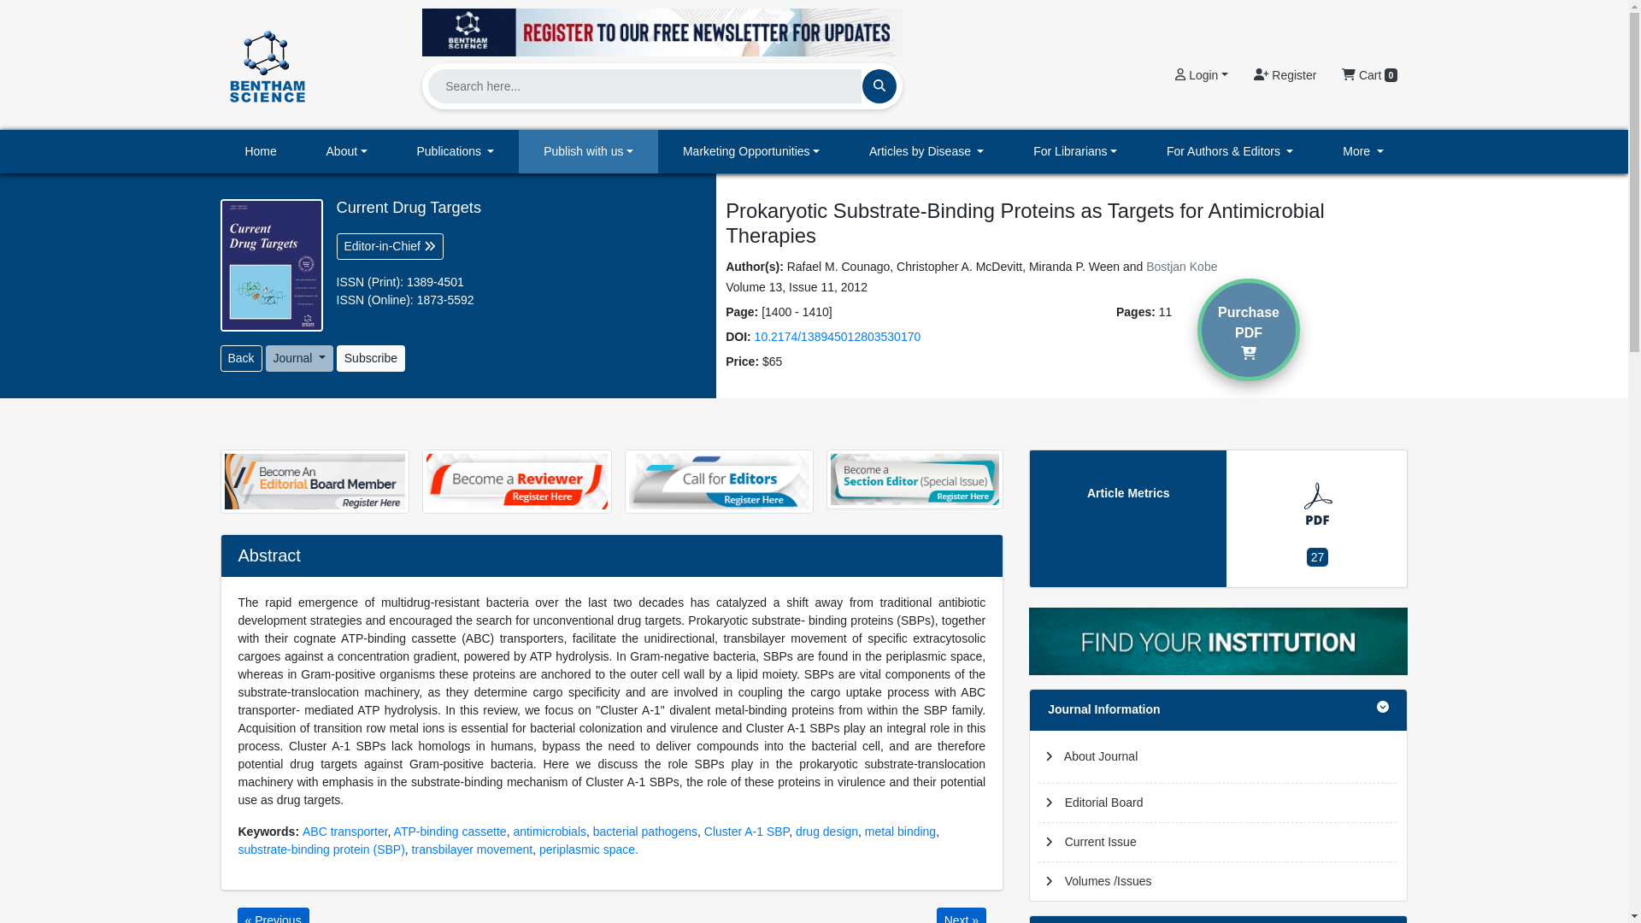  I want to click on Publications, so click(456, 152).